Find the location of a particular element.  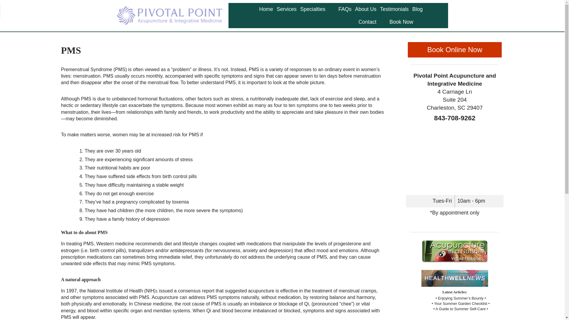

Specialties is located at coordinates (313, 9).